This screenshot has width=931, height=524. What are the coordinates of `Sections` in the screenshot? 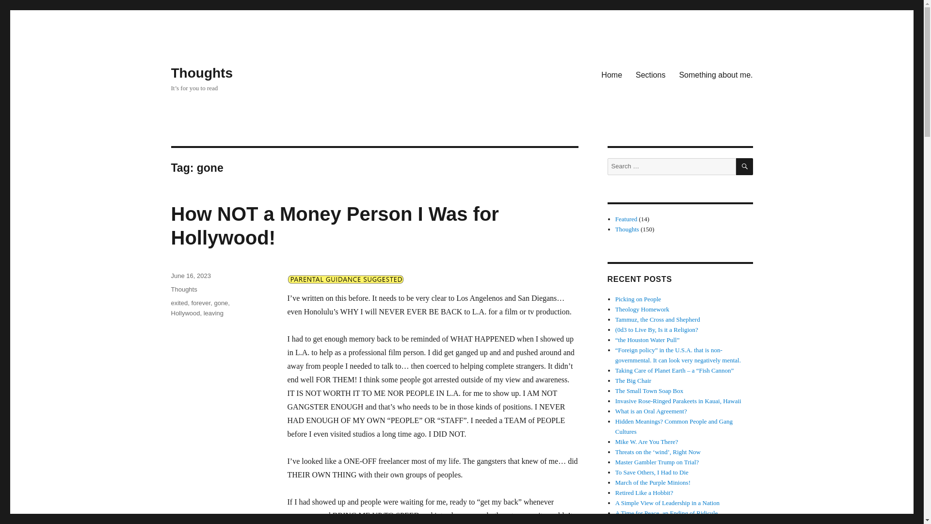 It's located at (651, 74).